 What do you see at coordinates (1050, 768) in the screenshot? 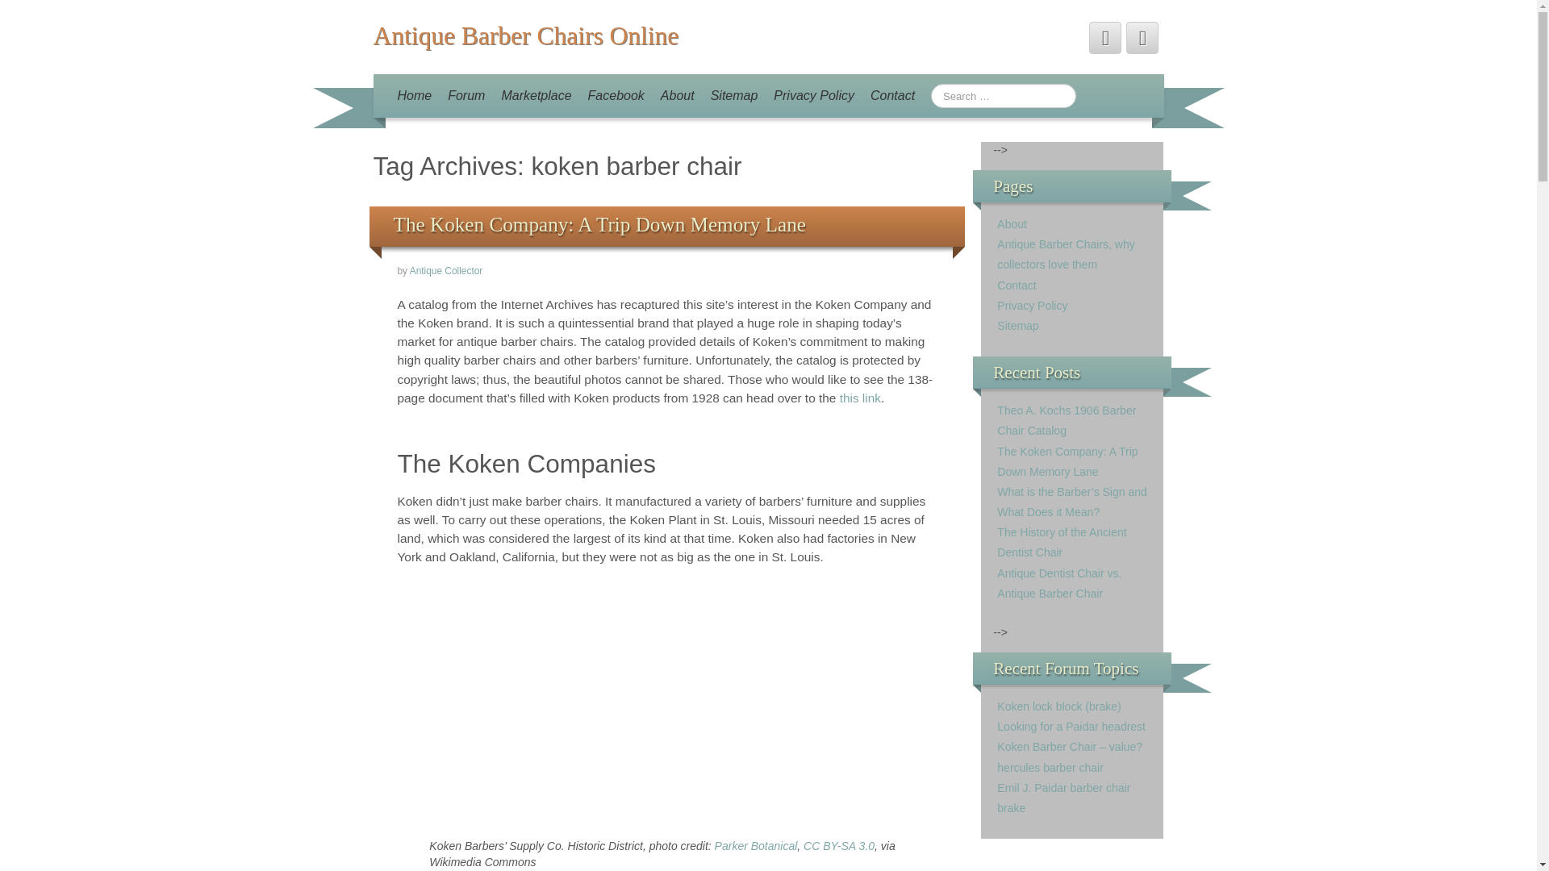
I see `hercules barber chair` at bounding box center [1050, 768].